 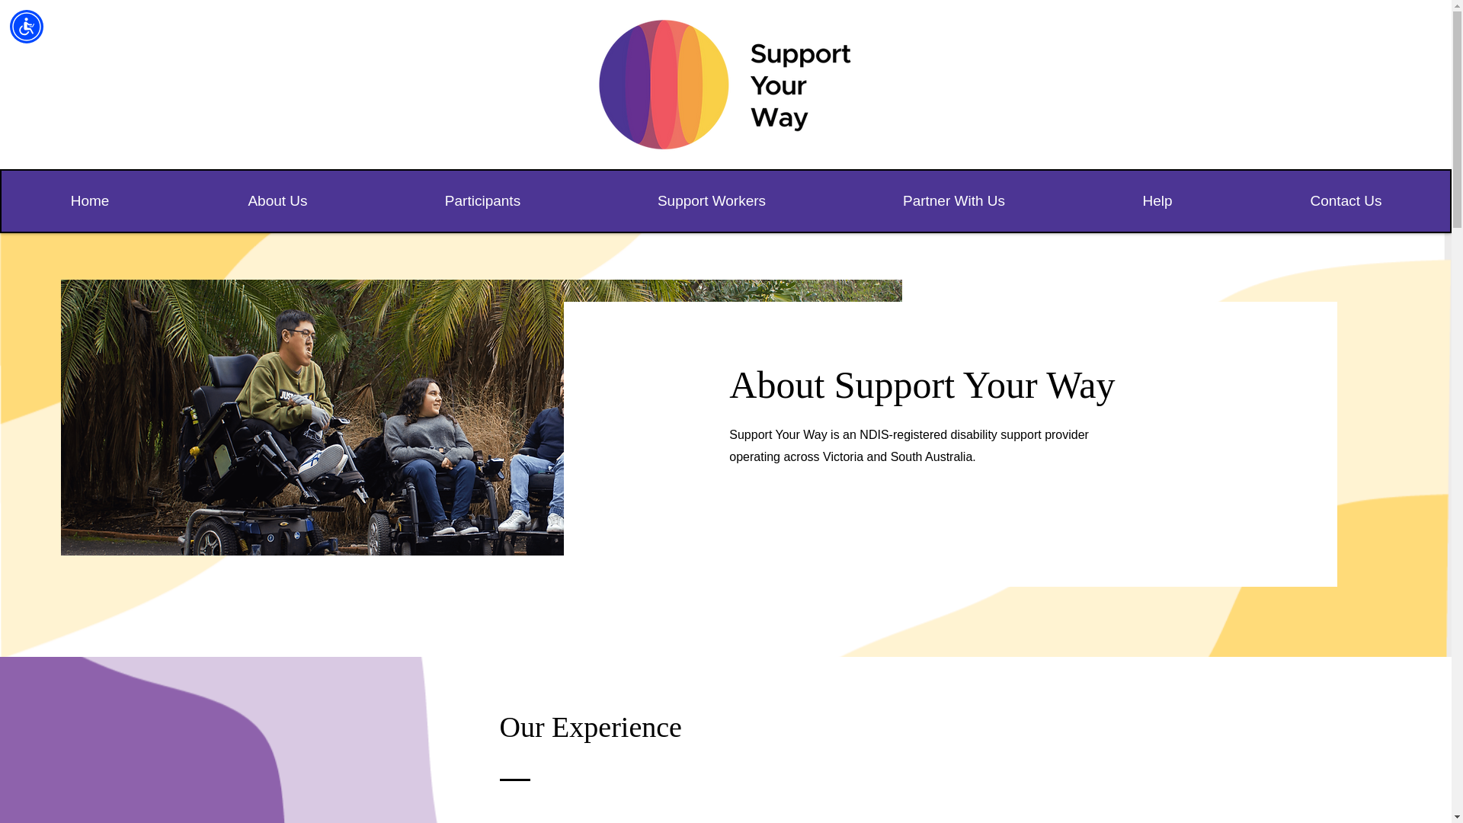 What do you see at coordinates (1157, 200) in the screenshot?
I see `Help` at bounding box center [1157, 200].